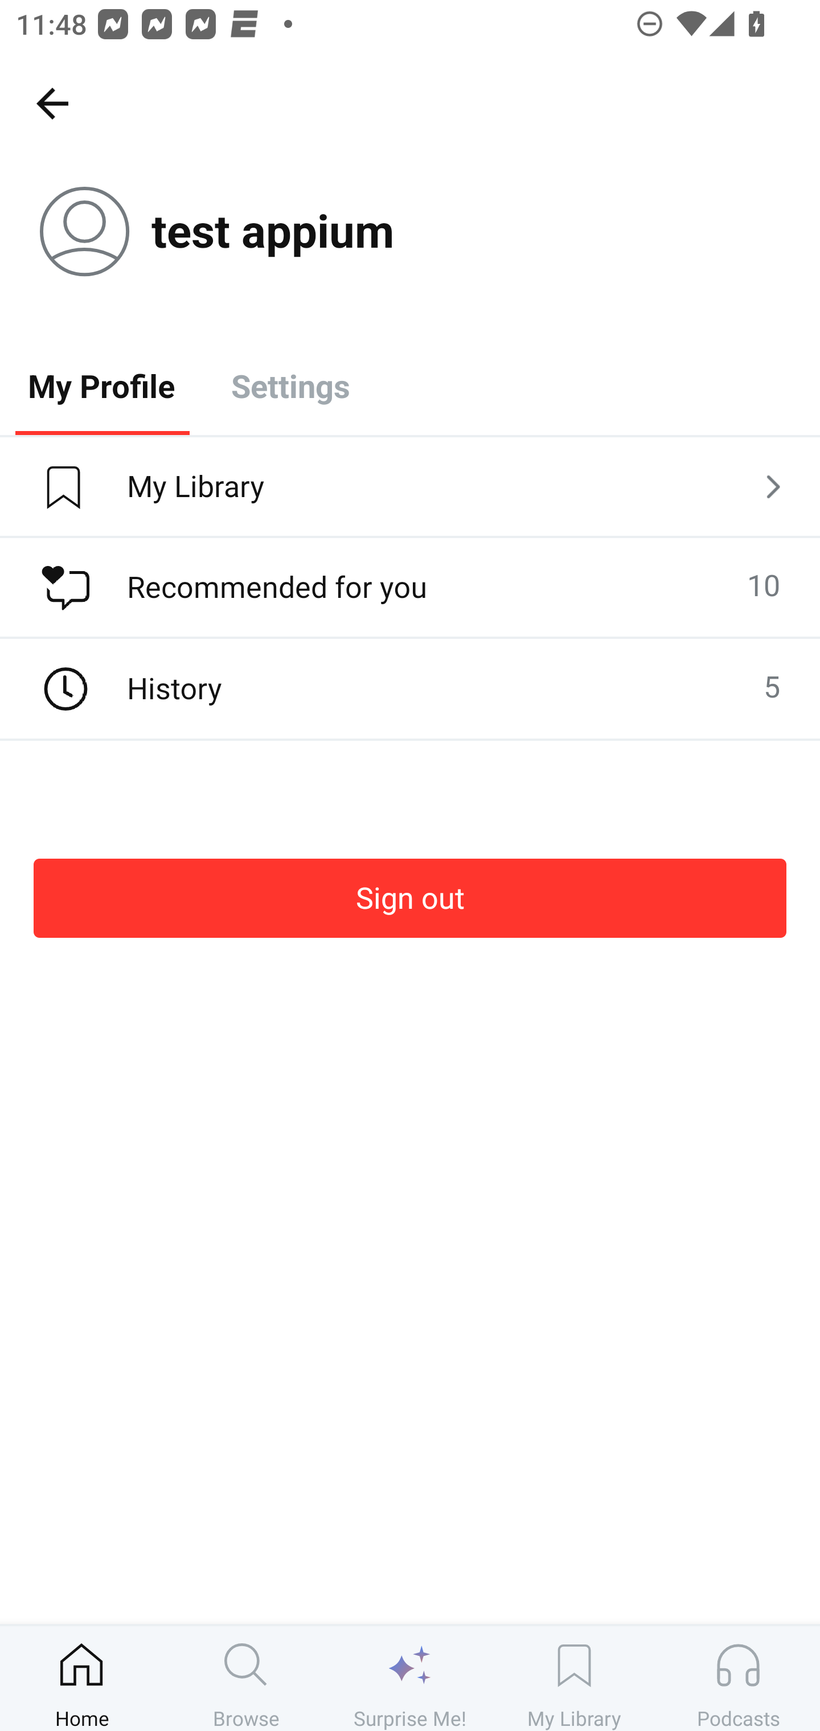  What do you see at coordinates (410, 898) in the screenshot?
I see `Sign out` at bounding box center [410, 898].